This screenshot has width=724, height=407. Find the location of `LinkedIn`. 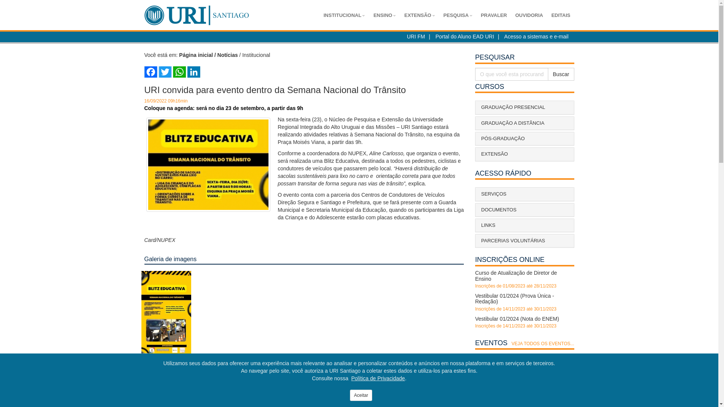

LinkedIn is located at coordinates (193, 72).